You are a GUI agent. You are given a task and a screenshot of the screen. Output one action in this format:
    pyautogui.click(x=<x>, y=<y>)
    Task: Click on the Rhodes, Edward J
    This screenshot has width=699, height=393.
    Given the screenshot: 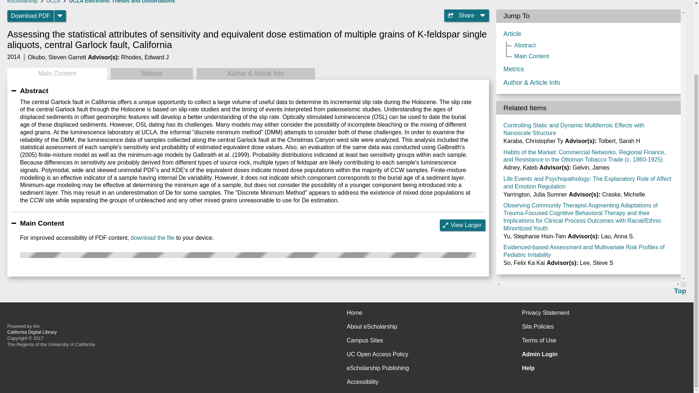 What is the action you would take?
    pyautogui.click(x=145, y=57)
    